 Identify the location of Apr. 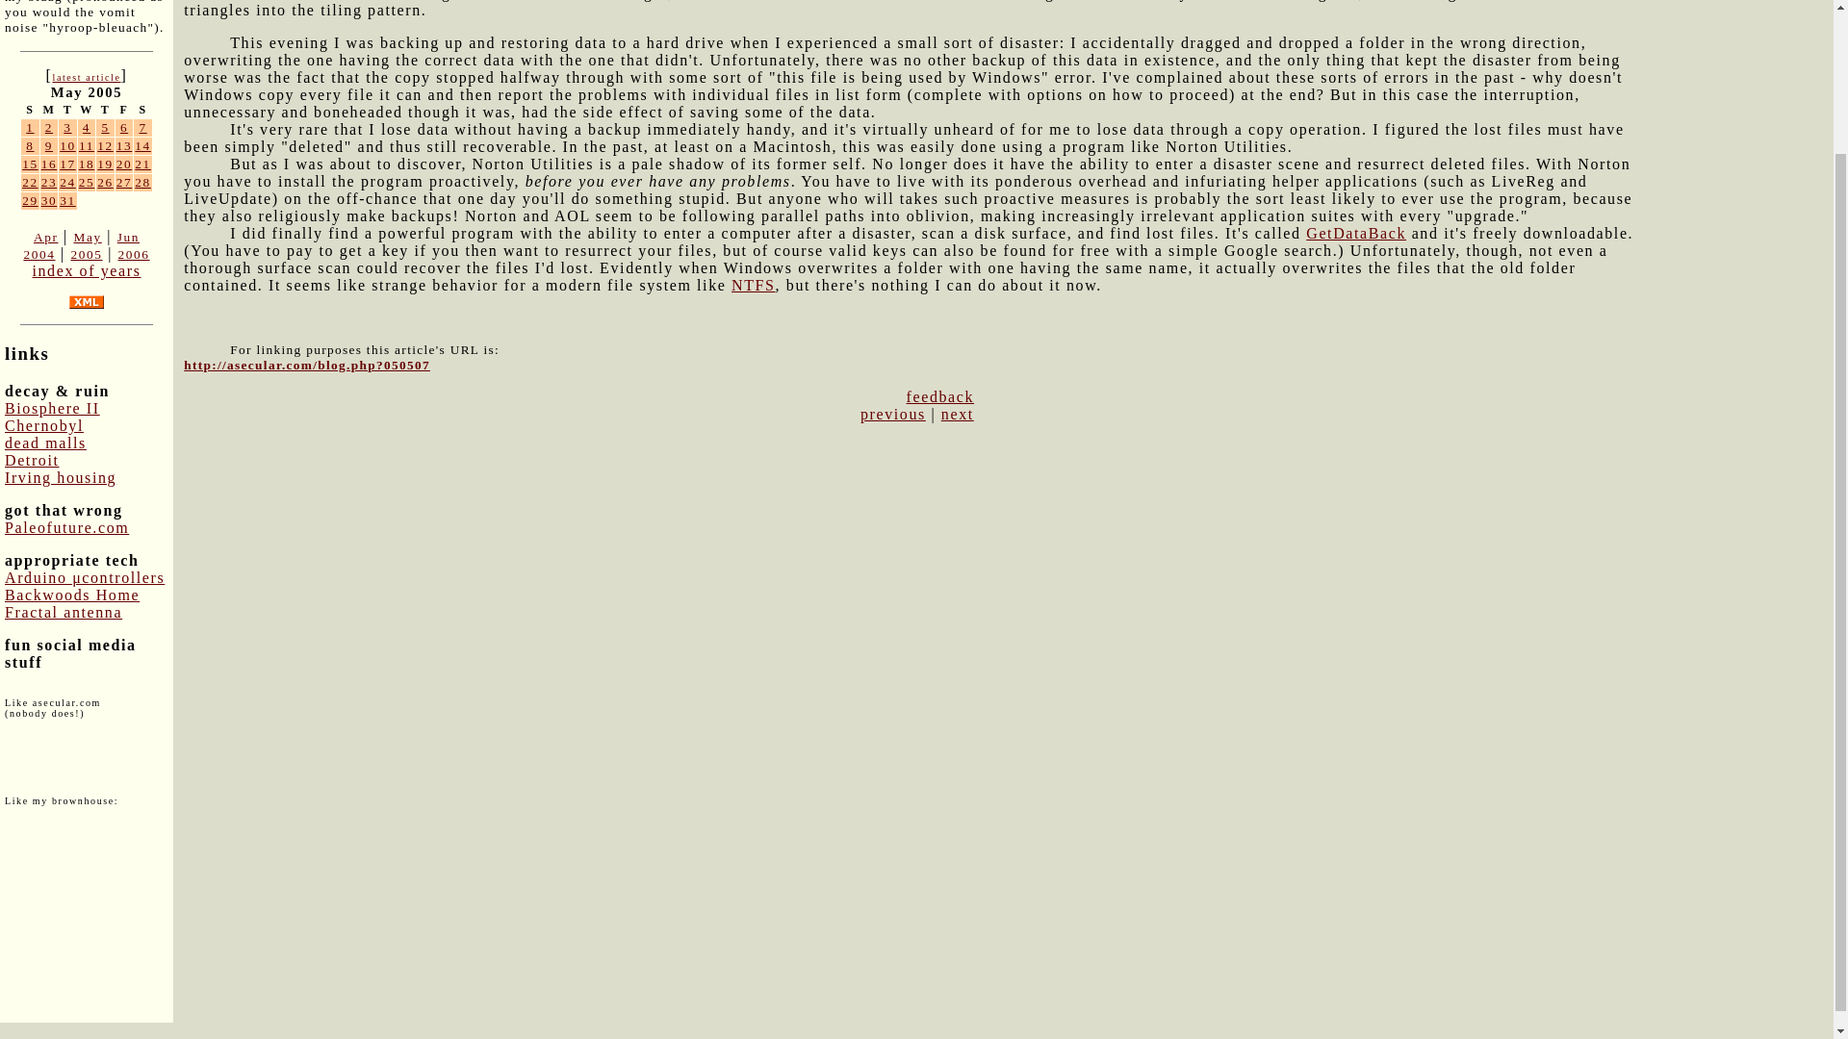
(46, 237).